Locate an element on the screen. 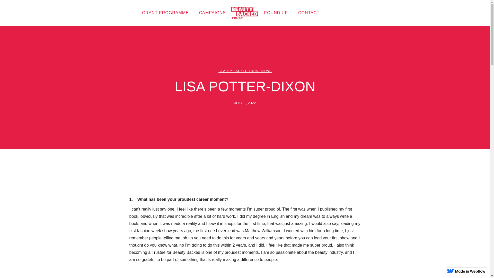  BEAUTY BACKED TRUST NEWS is located at coordinates (245, 71).